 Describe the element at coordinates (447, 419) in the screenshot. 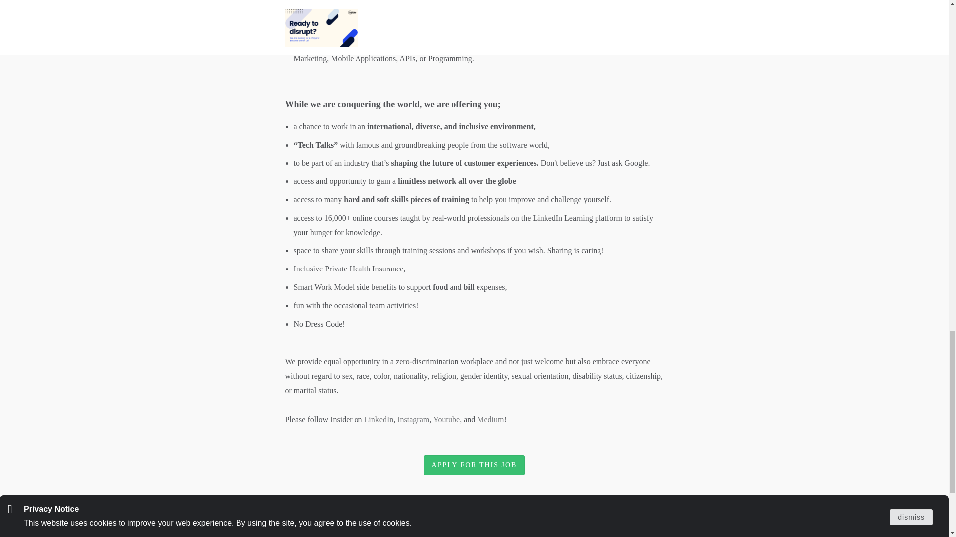

I see `Youtube,` at that location.